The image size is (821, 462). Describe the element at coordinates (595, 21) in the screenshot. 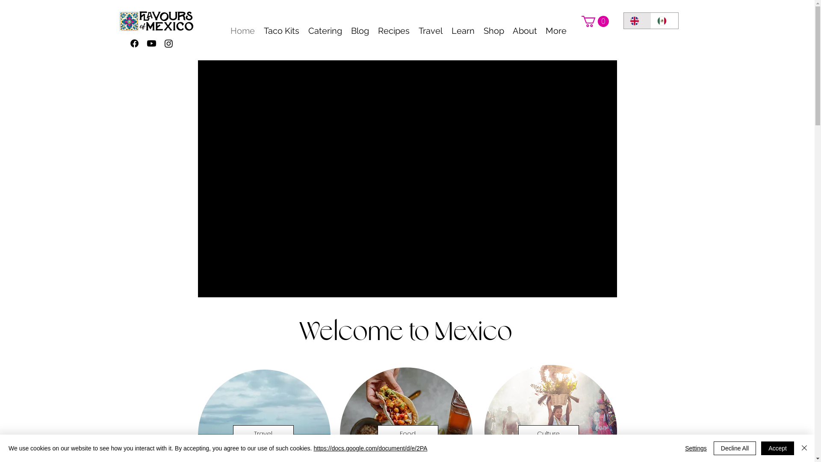

I see `0` at that location.